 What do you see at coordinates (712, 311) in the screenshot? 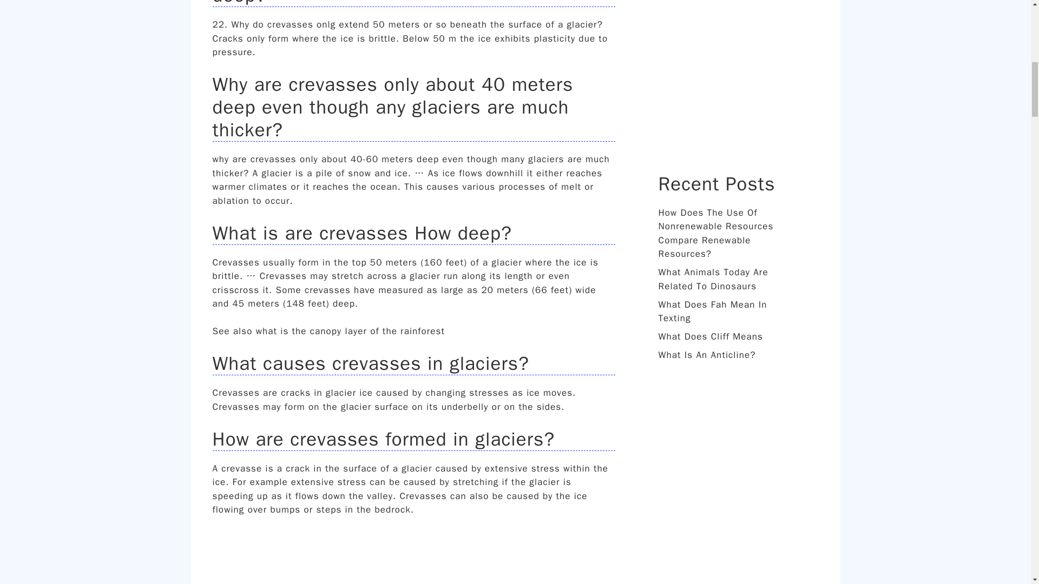
I see `What Does Fah Mean In Texting` at bounding box center [712, 311].